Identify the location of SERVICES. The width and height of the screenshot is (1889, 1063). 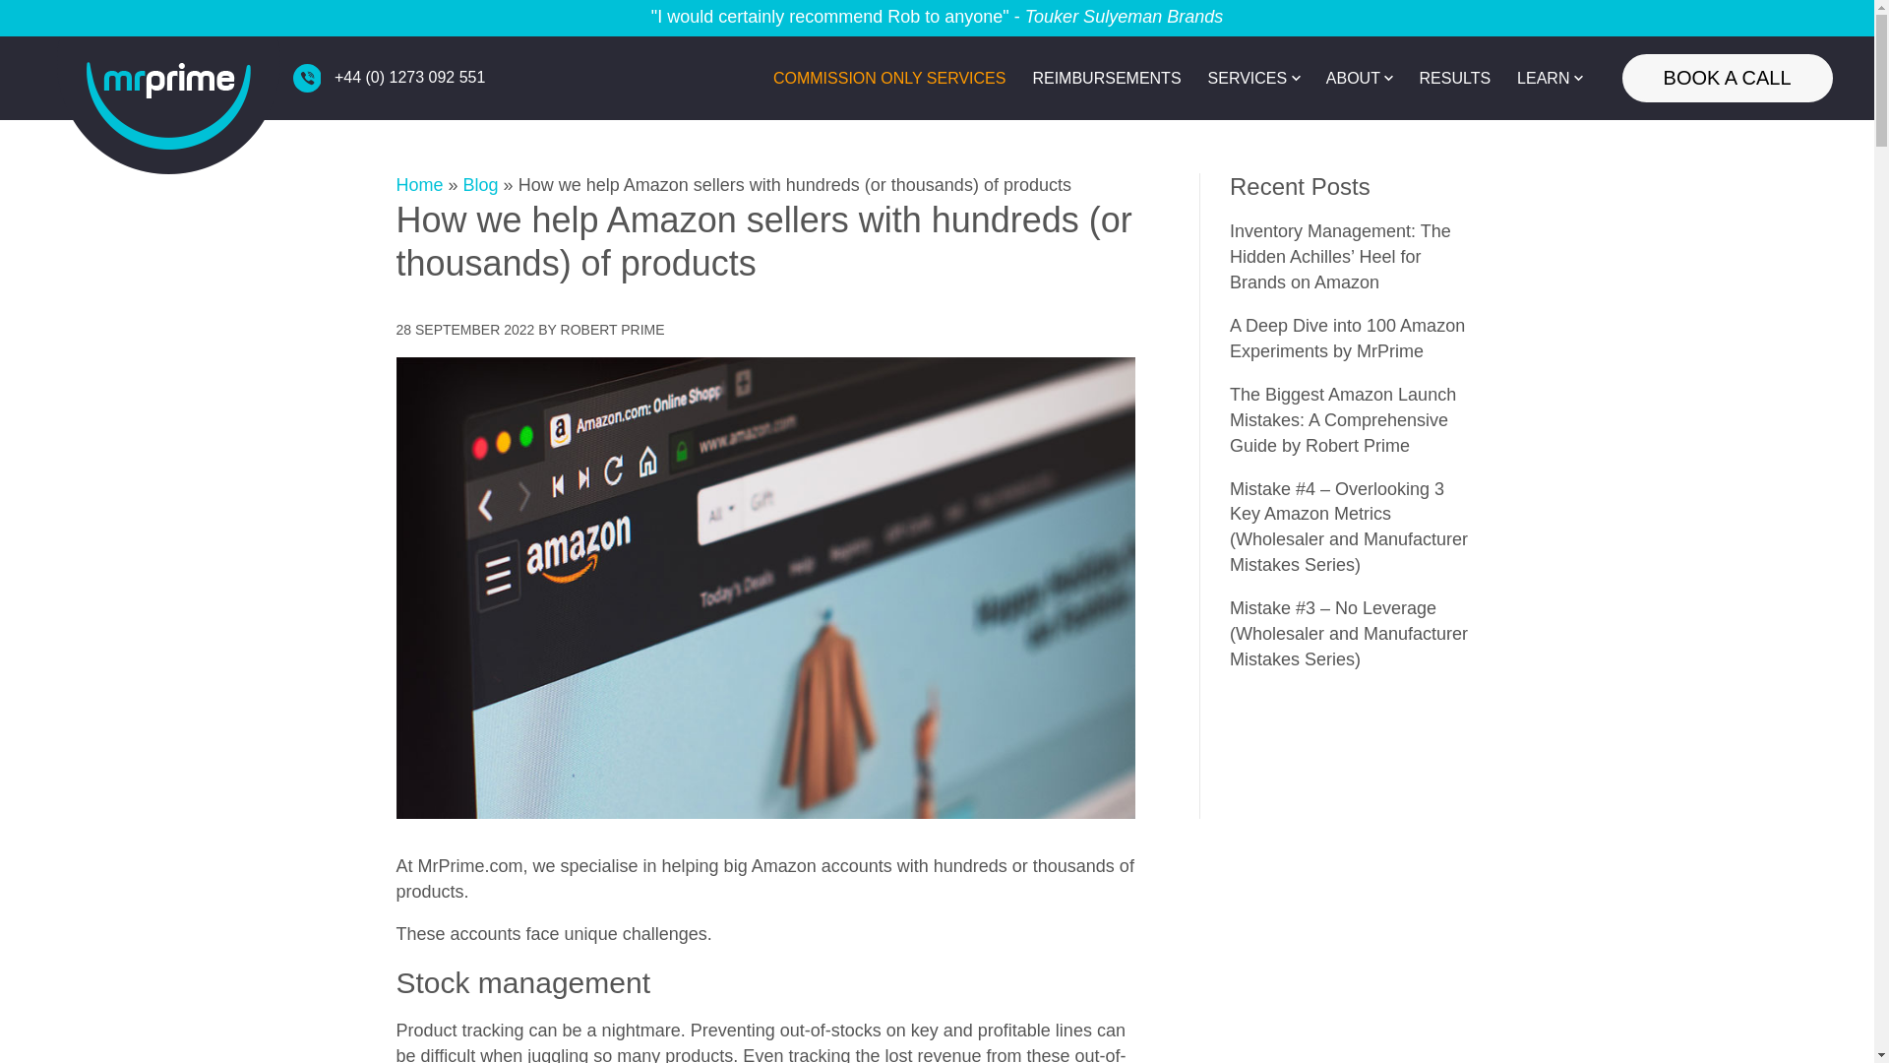
(1248, 79).